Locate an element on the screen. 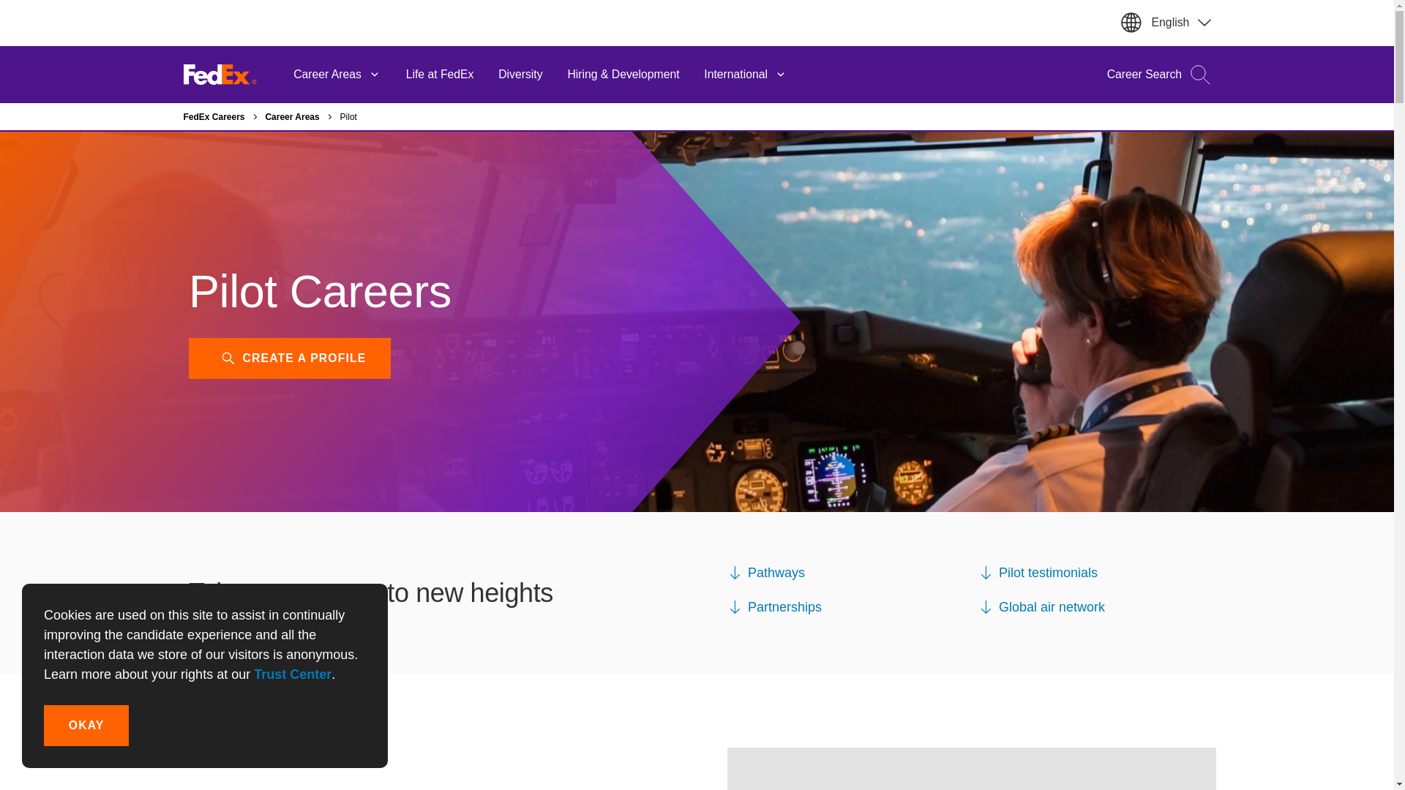  Diversity is located at coordinates (520, 74).